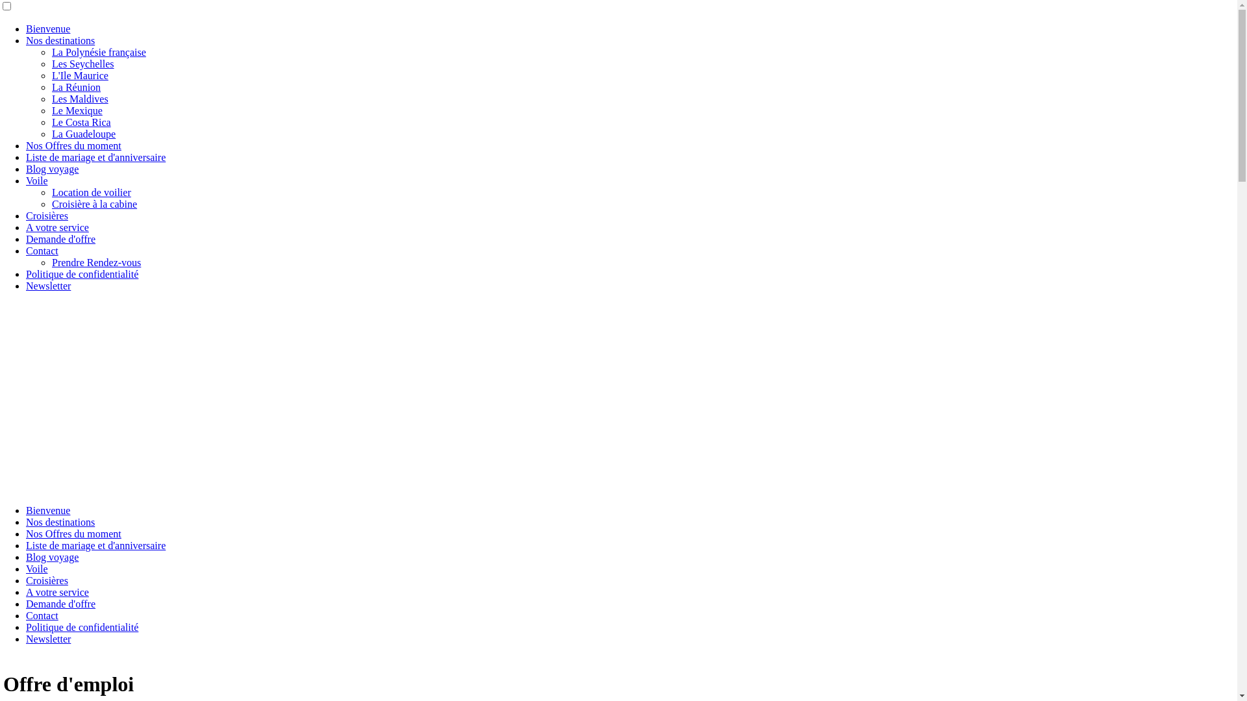 The width and height of the screenshot is (1247, 701). I want to click on Le Mexique, so click(77, 110).